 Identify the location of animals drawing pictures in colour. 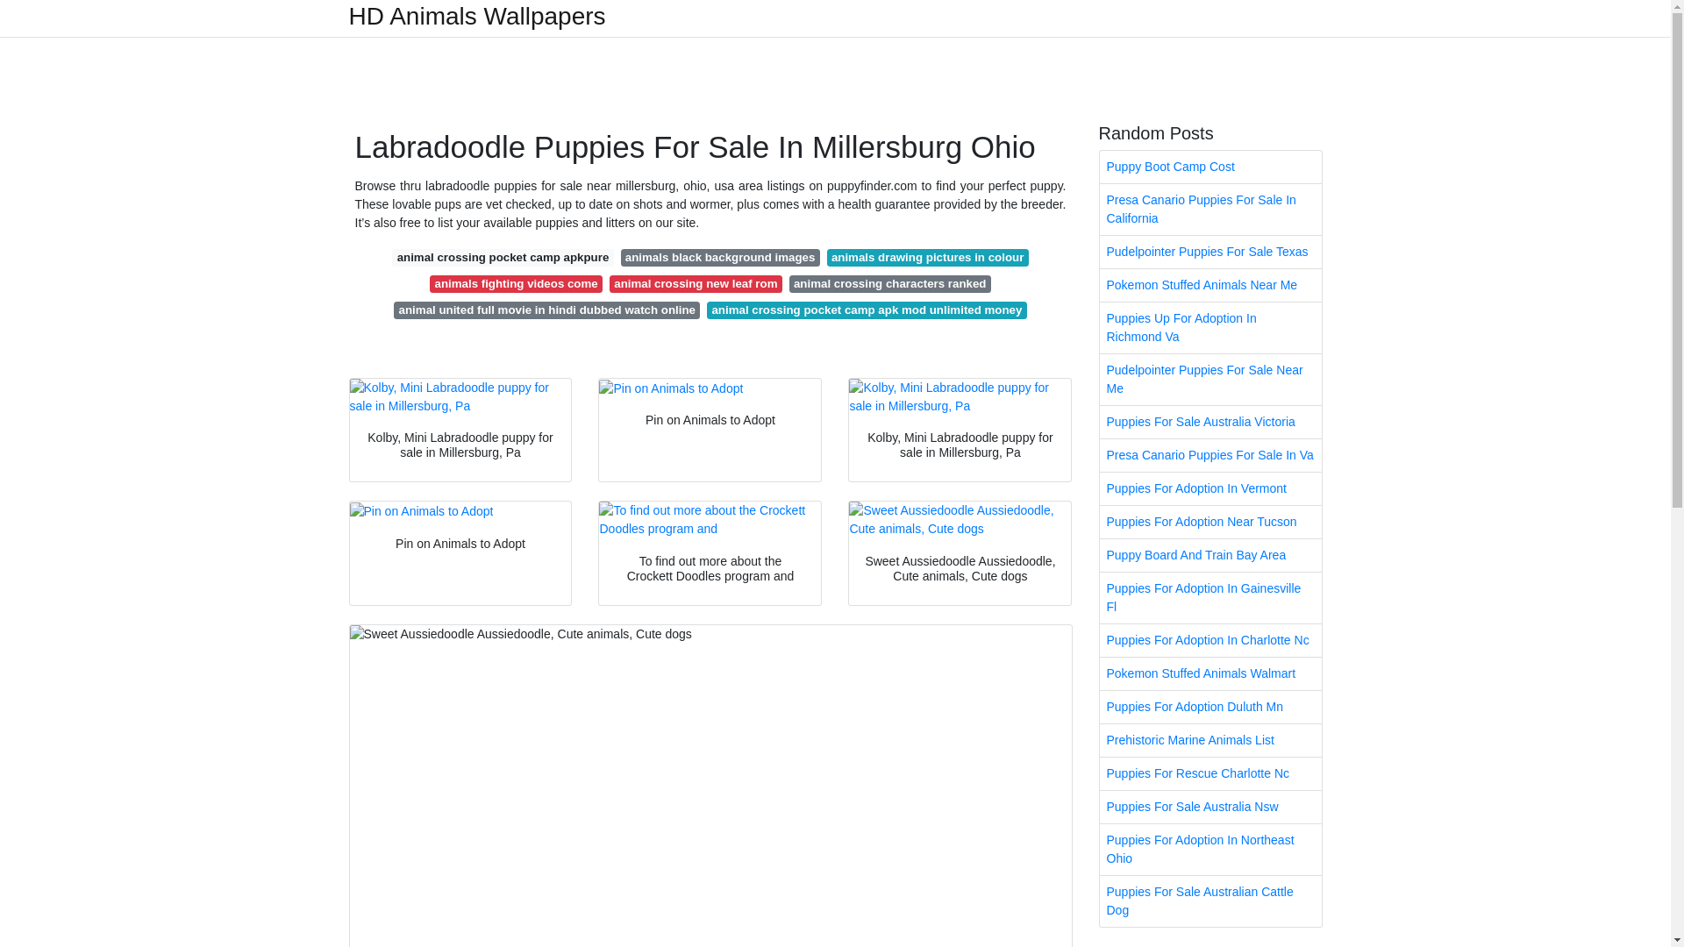
(928, 258).